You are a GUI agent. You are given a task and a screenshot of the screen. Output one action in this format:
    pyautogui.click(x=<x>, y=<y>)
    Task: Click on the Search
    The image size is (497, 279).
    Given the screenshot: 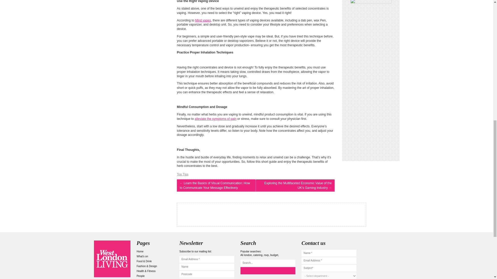 What is the action you would take?
    pyautogui.click(x=268, y=270)
    